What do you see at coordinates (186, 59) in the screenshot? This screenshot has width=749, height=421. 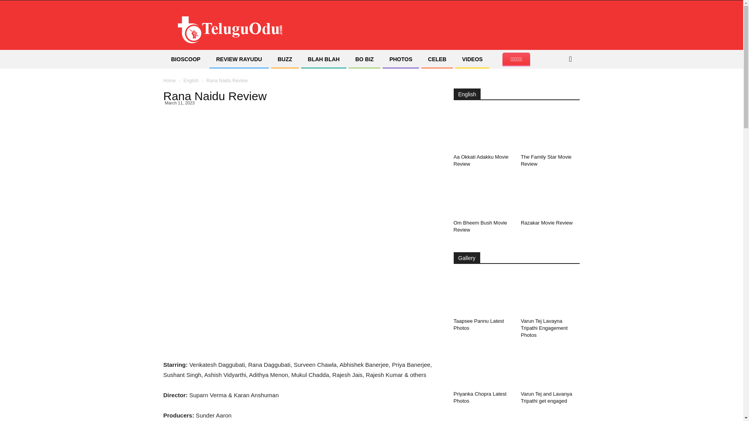 I see `BIOSCOOP` at bounding box center [186, 59].